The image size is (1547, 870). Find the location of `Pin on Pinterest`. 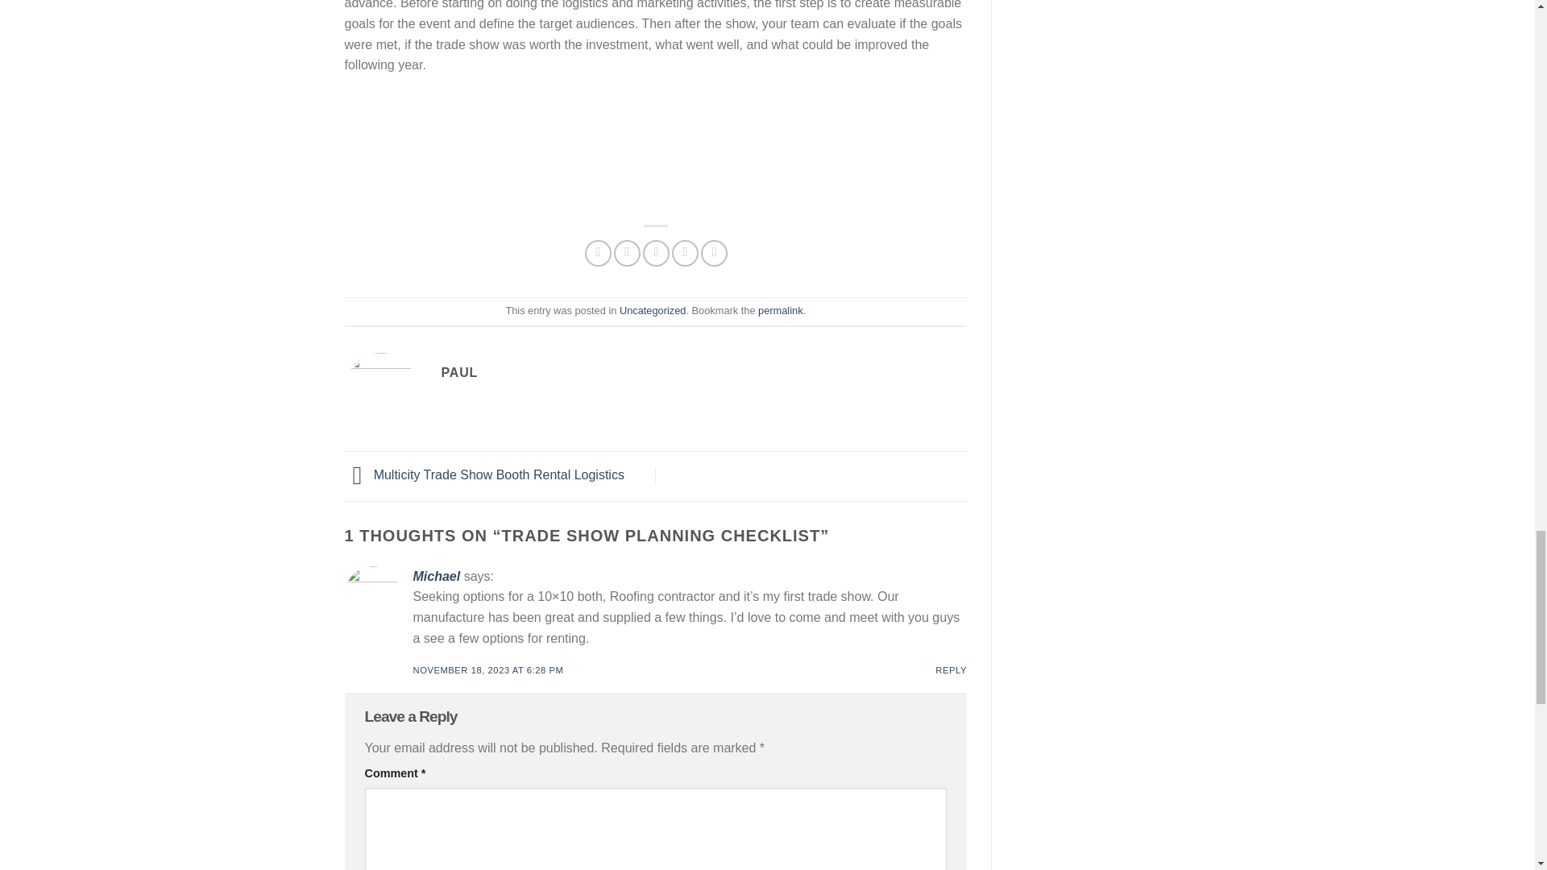

Pin on Pinterest is located at coordinates (685, 253).